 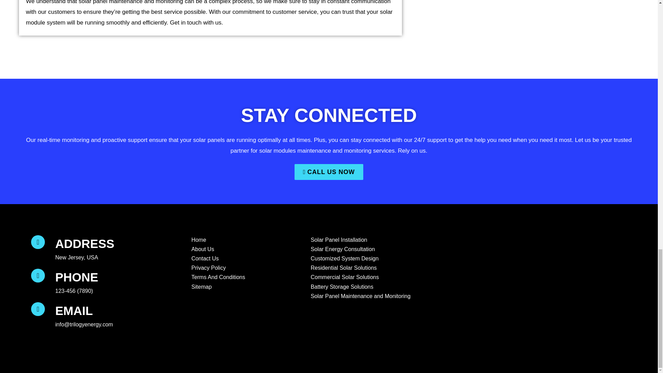 I want to click on Sitemap, so click(x=200, y=287).